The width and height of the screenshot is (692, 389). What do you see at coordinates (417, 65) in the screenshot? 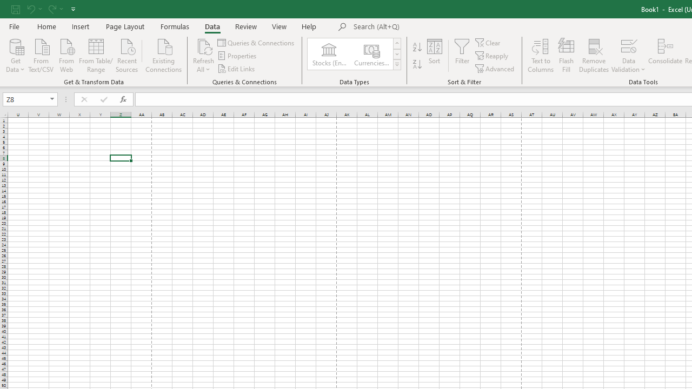
I see `Sort Z to A` at bounding box center [417, 65].